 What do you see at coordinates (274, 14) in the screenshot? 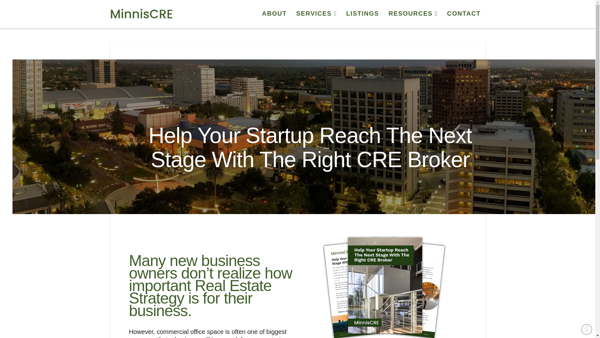
I see `ABOUT` at bounding box center [274, 14].